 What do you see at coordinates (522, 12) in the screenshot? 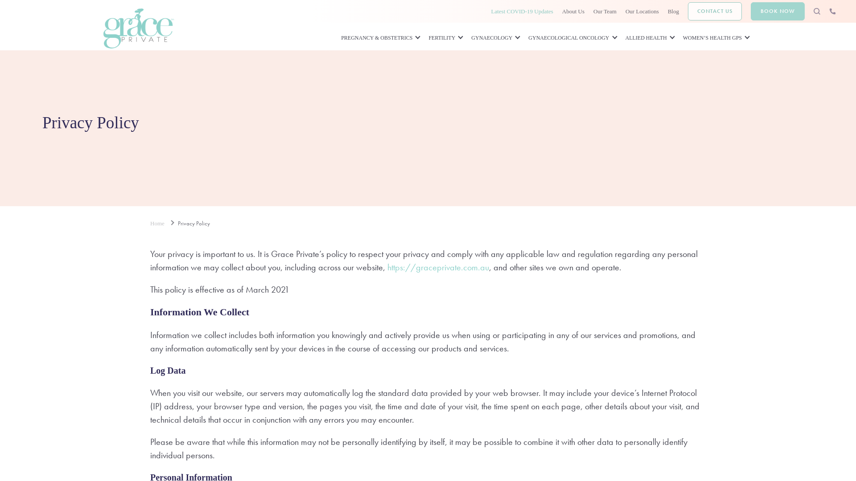
I see `Latest COVID-19 Updates` at bounding box center [522, 12].